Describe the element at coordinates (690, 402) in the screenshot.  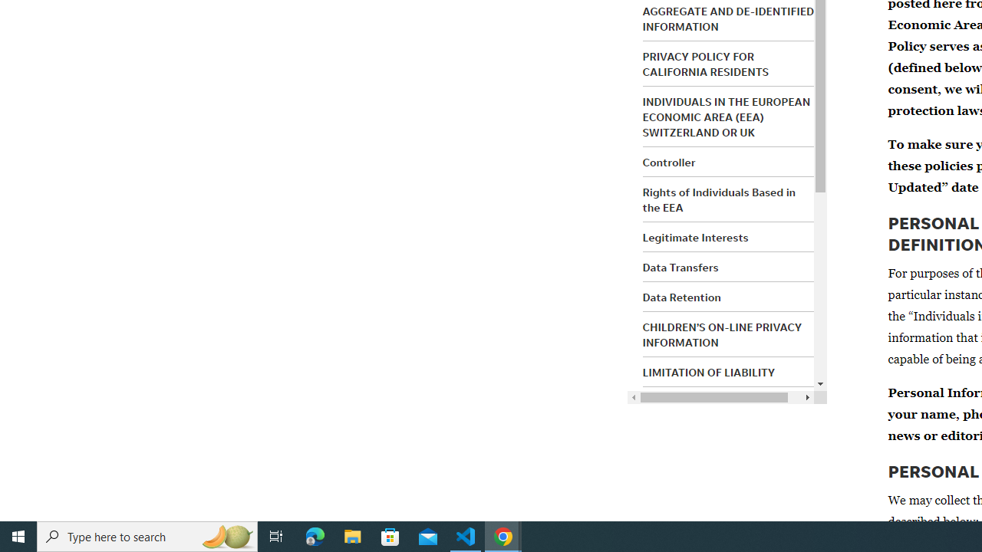
I see `INDEMNIFICATION` at that location.